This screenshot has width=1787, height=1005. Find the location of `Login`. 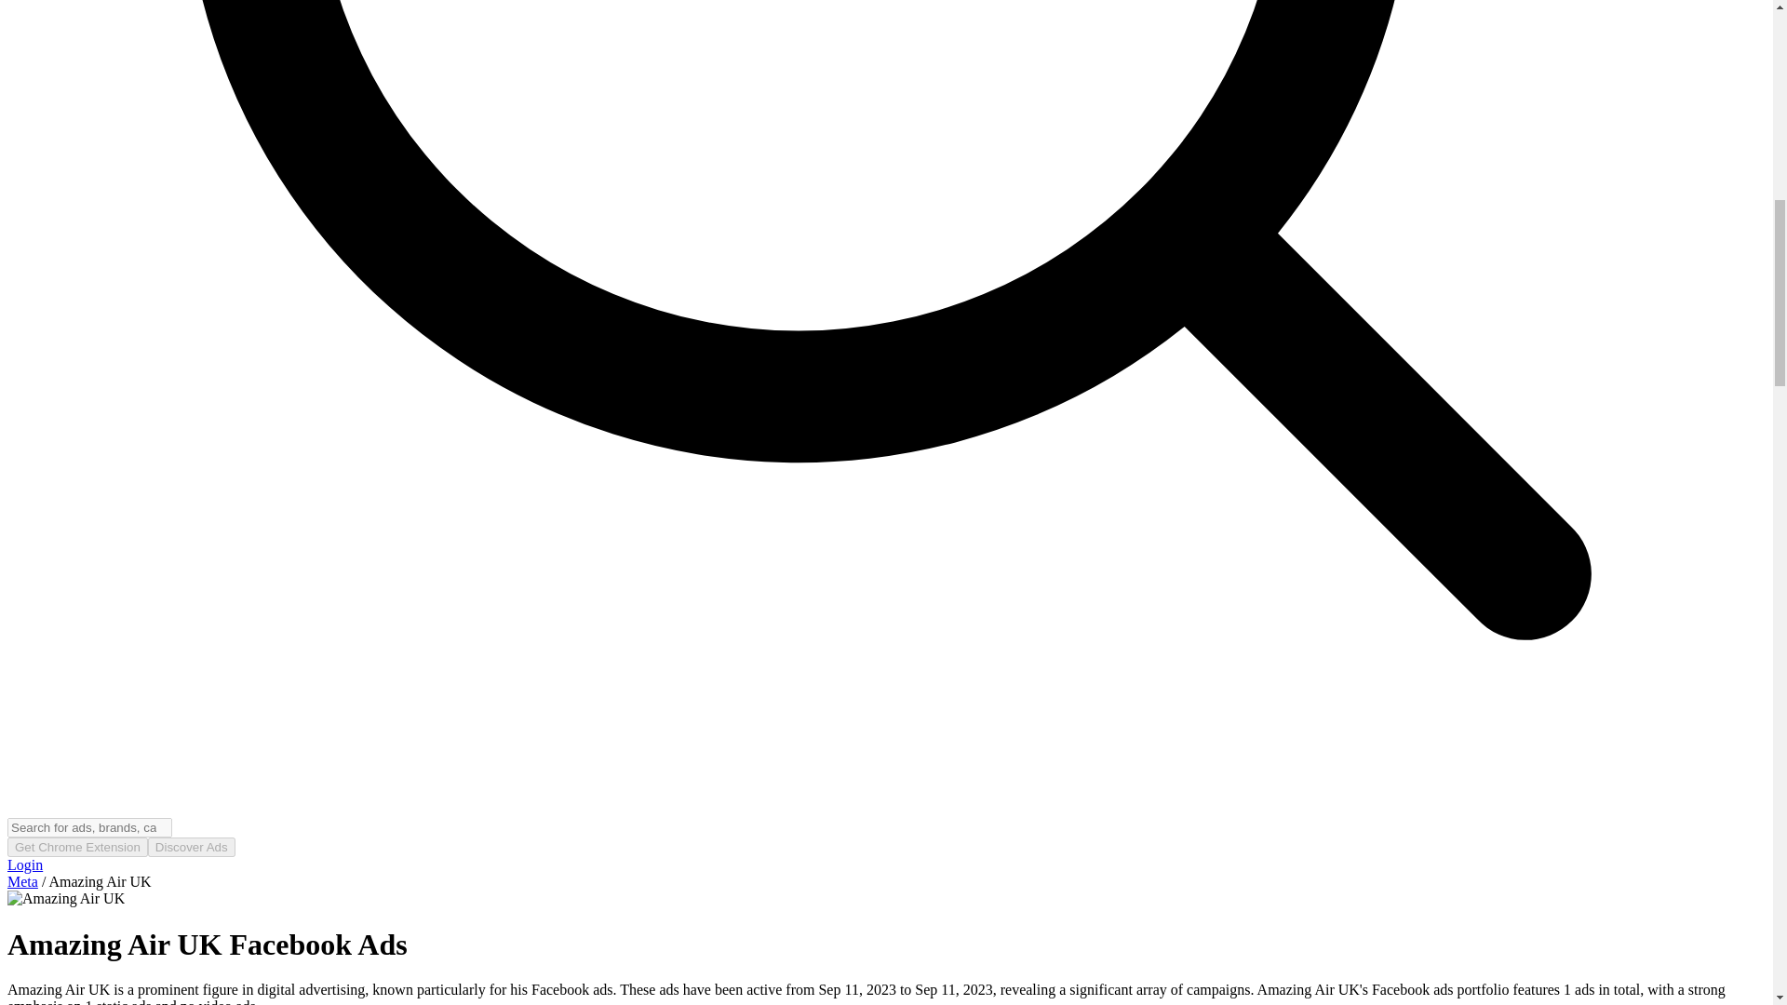

Login is located at coordinates (24, 865).